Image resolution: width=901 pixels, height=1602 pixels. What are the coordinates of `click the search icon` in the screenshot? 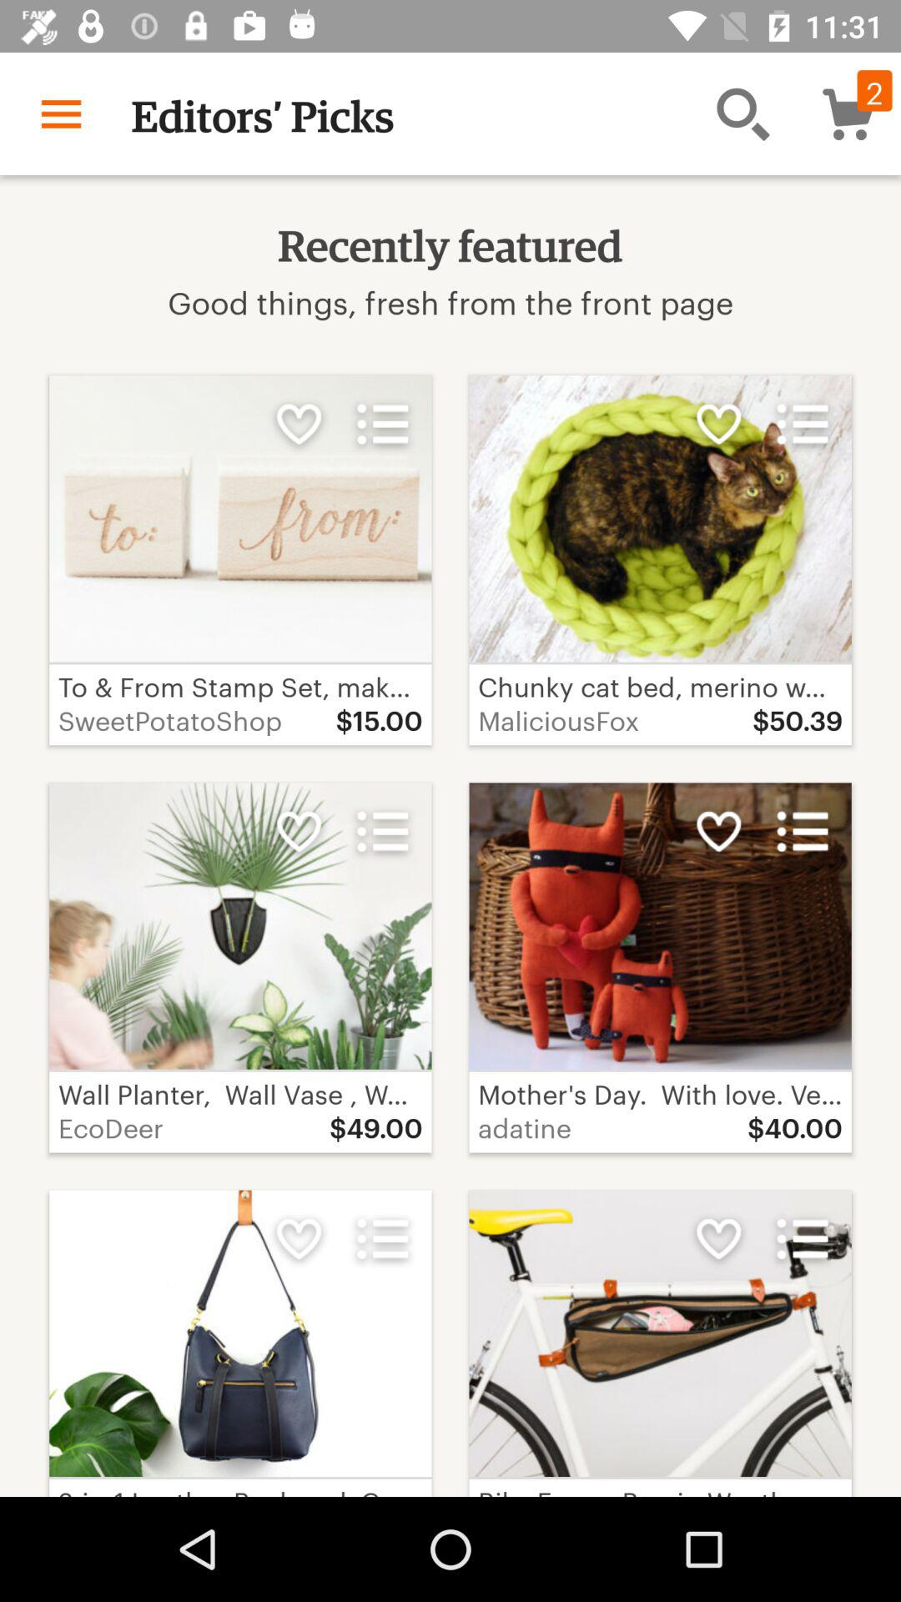 It's located at (742, 113).